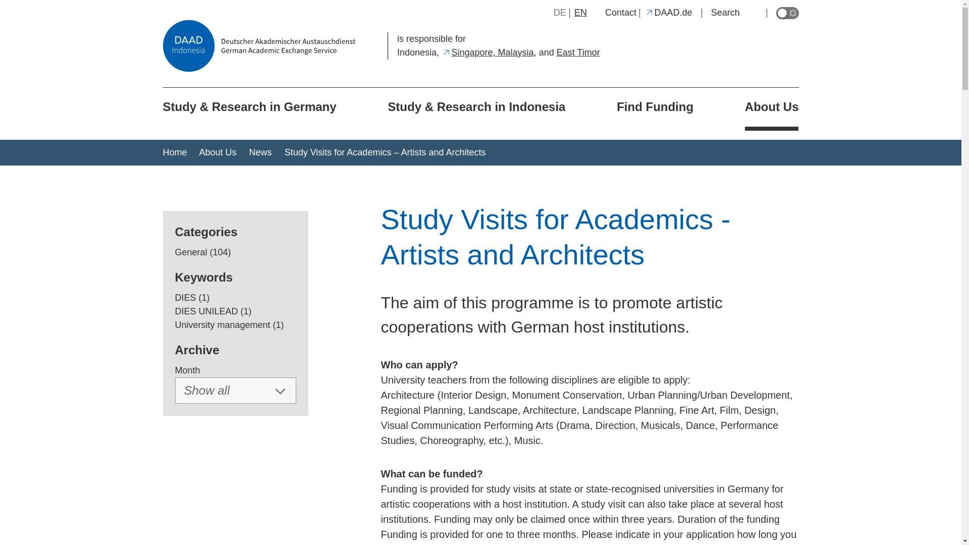  I want to click on About Us, so click(772, 109).